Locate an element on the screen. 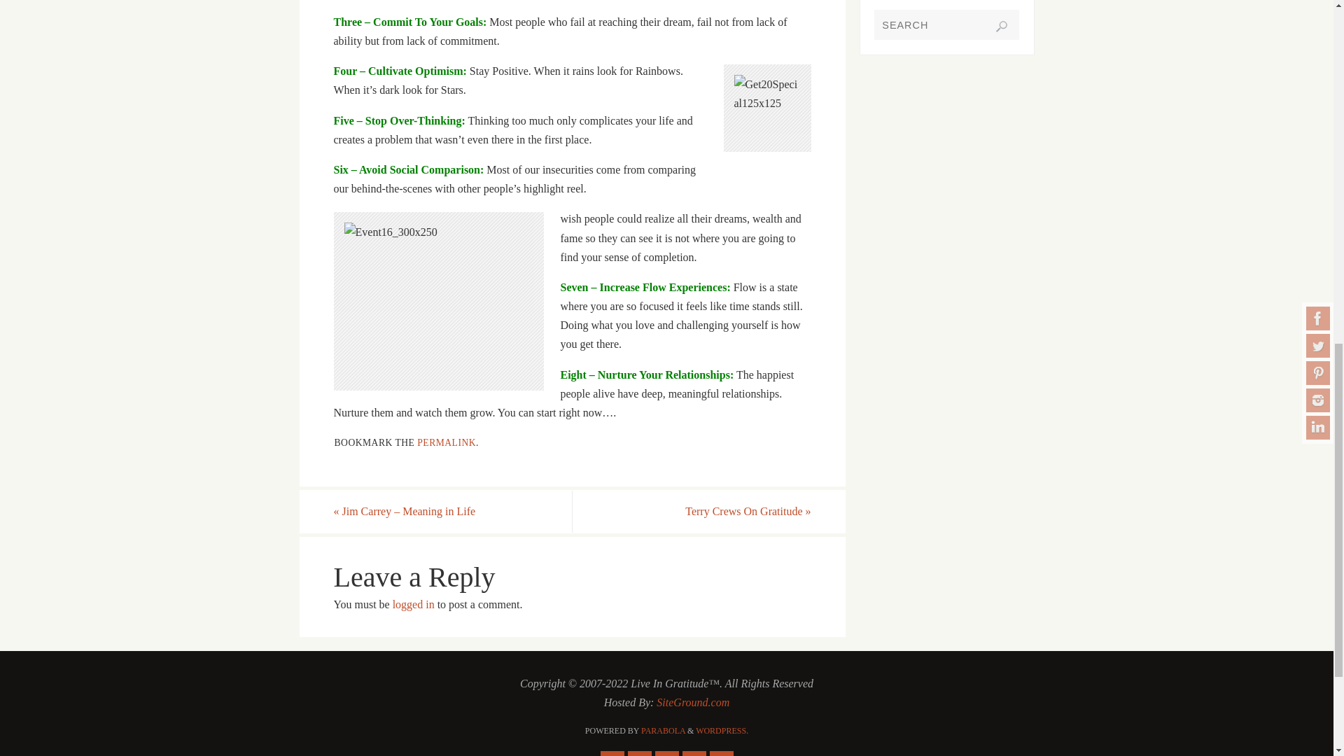 This screenshot has height=756, width=1344. Facebook is located at coordinates (612, 753).